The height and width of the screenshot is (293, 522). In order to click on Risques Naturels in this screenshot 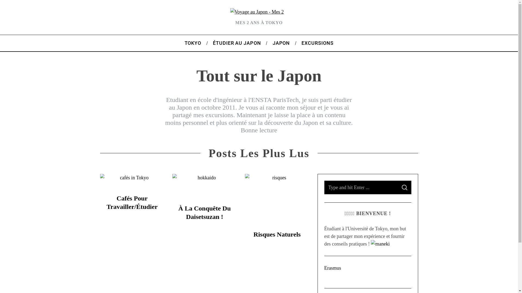, I will do `click(277, 200)`.